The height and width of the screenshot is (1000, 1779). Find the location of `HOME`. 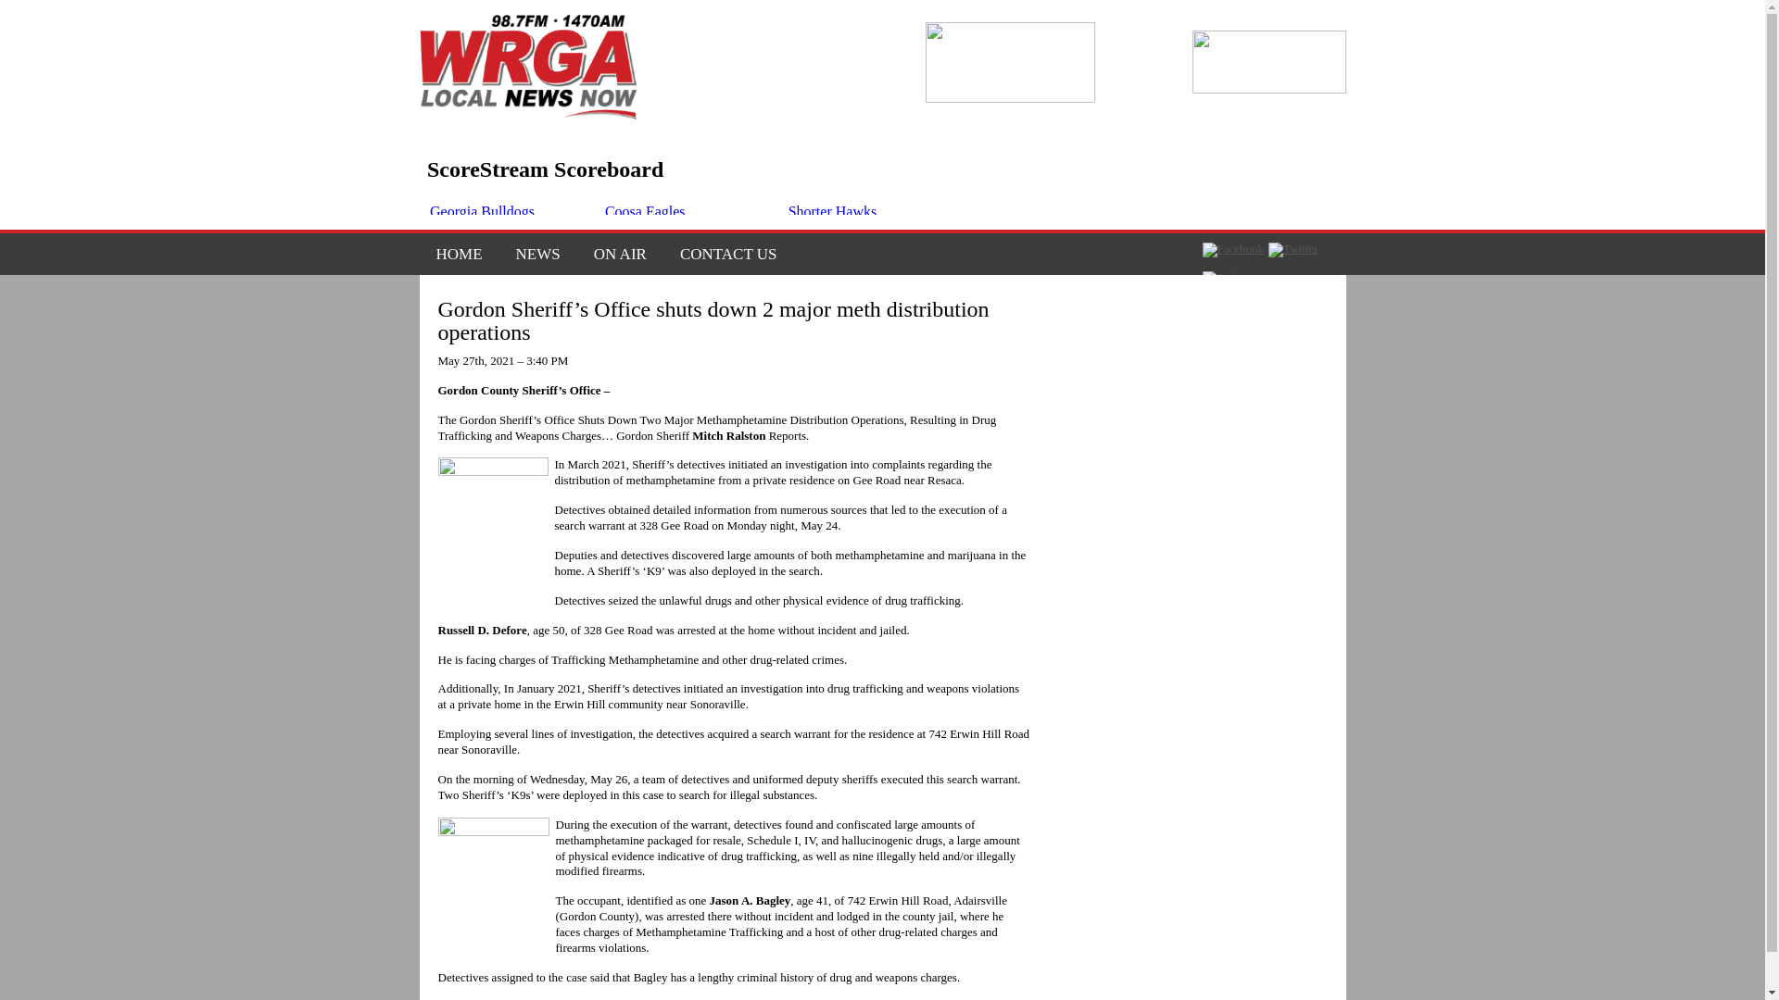

HOME is located at coordinates (458, 254).